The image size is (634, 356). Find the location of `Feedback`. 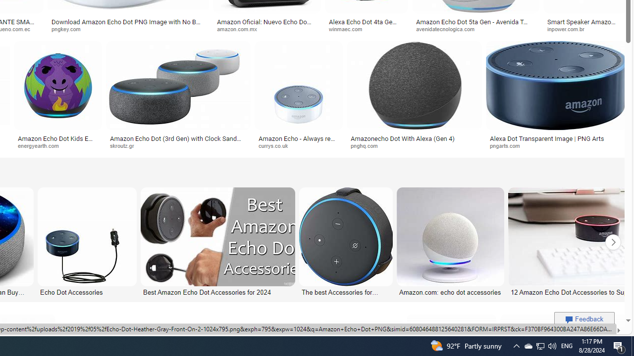

Feedback is located at coordinates (584, 319).